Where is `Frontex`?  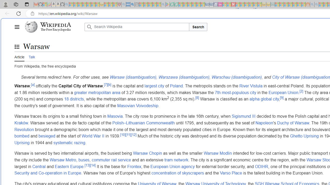
Frontex is located at coordinates (134, 166).